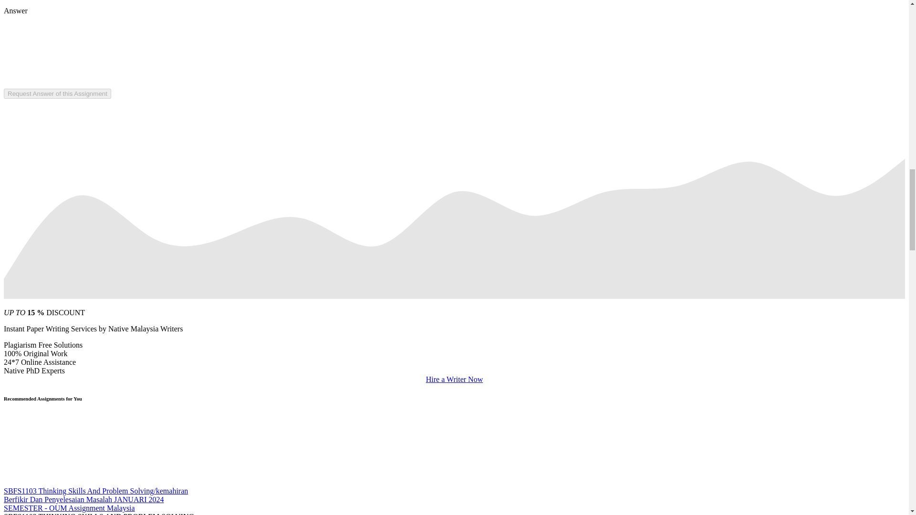 This screenshot has width=916, height=515. What do you see at coordinates (454, 379) in the screenshot?
I see `Hire a Writer Now` at bounding box center [454, 379].